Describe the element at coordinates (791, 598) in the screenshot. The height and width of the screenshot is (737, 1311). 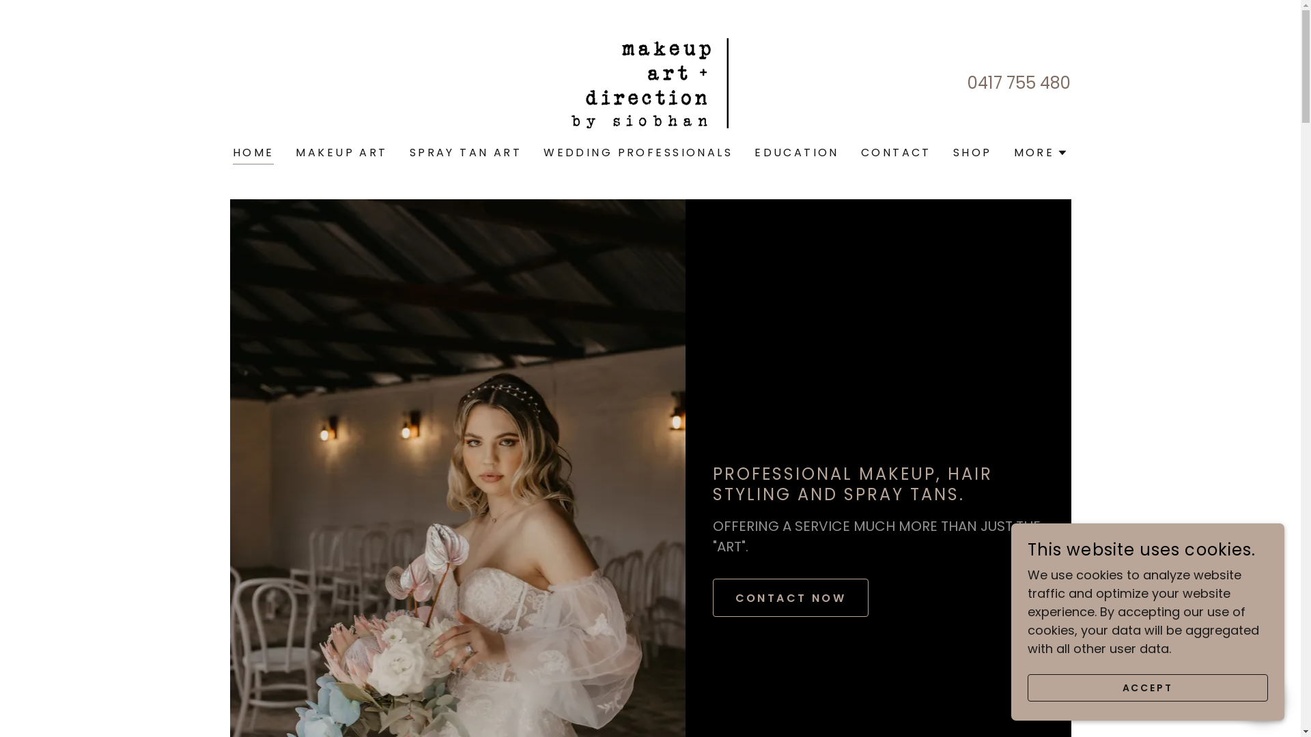
I see `CONTACT NOW` at that location.